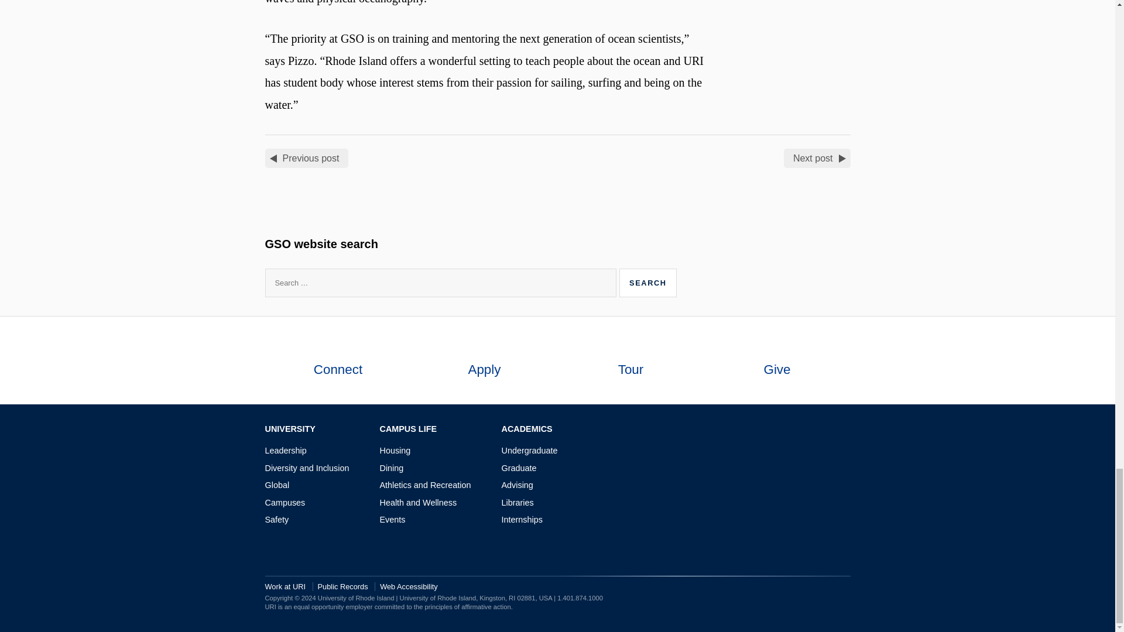 The width and height of the screenshot is (1124, 632). Describe the element at coordinates (276, 520) in the screenshot. I see `Safety` at that location.